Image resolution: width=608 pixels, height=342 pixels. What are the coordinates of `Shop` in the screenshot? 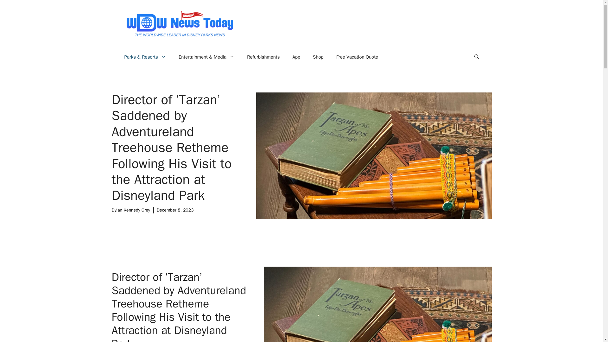 It's located at (318, 57).